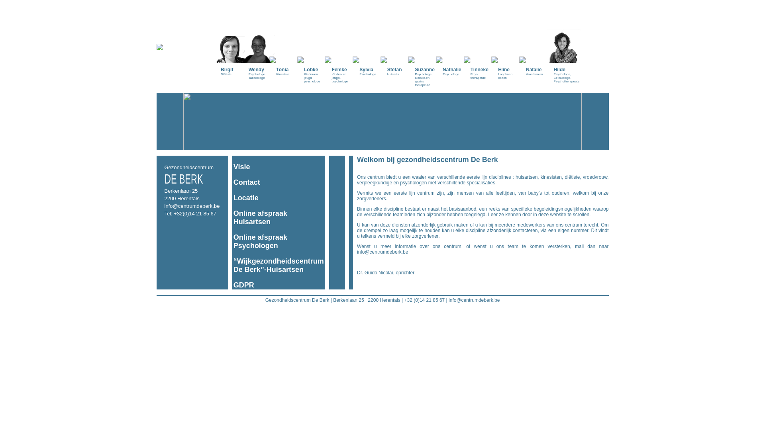  Describe the element at coordinates (261, 217) in the screenshot. I see `Online afspraak Huisartsen` at that location.